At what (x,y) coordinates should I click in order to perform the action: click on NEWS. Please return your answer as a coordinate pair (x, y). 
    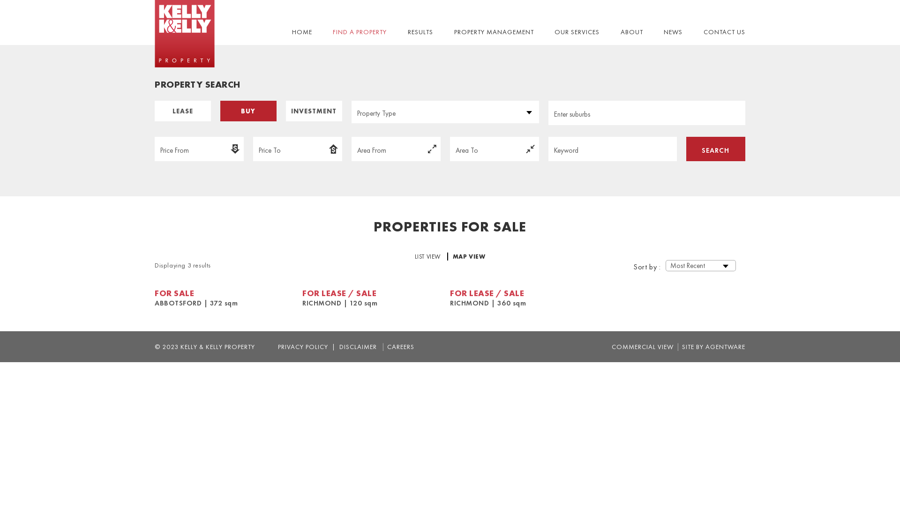
    Looking at the image, I should click on (673, 32).